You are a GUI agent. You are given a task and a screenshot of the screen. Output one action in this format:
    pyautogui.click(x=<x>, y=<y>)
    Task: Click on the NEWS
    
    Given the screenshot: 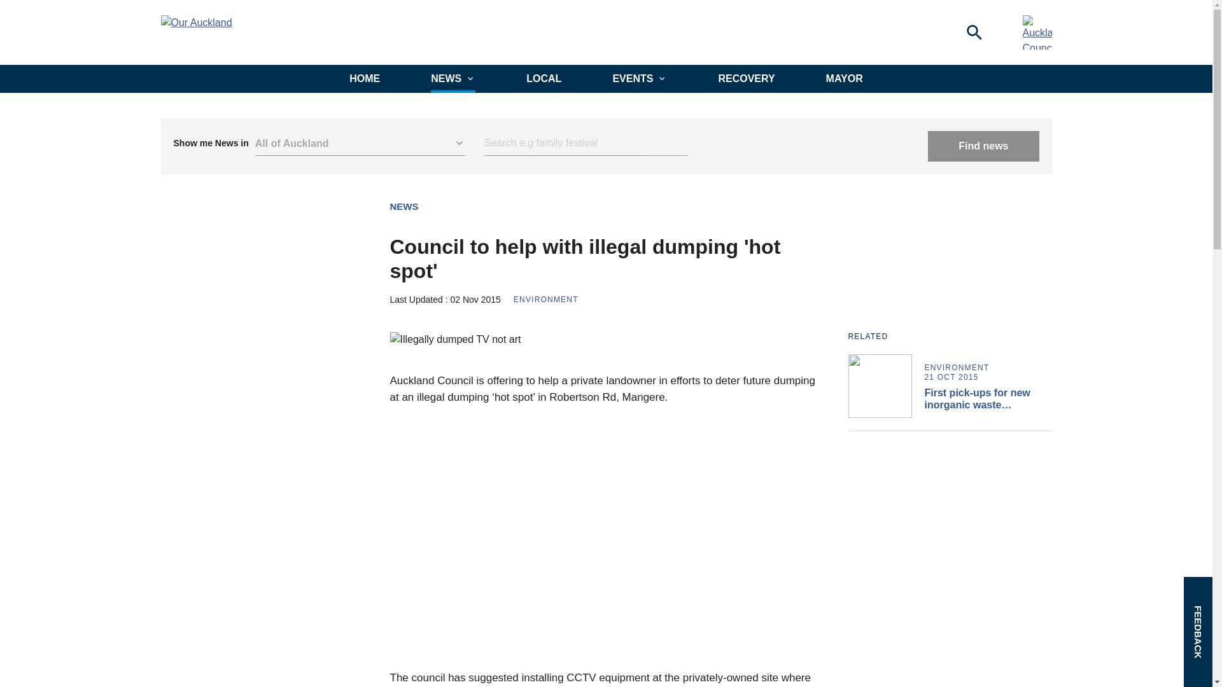 What is the action you would take?
    pyautogui.click(x=453, y=78)
    